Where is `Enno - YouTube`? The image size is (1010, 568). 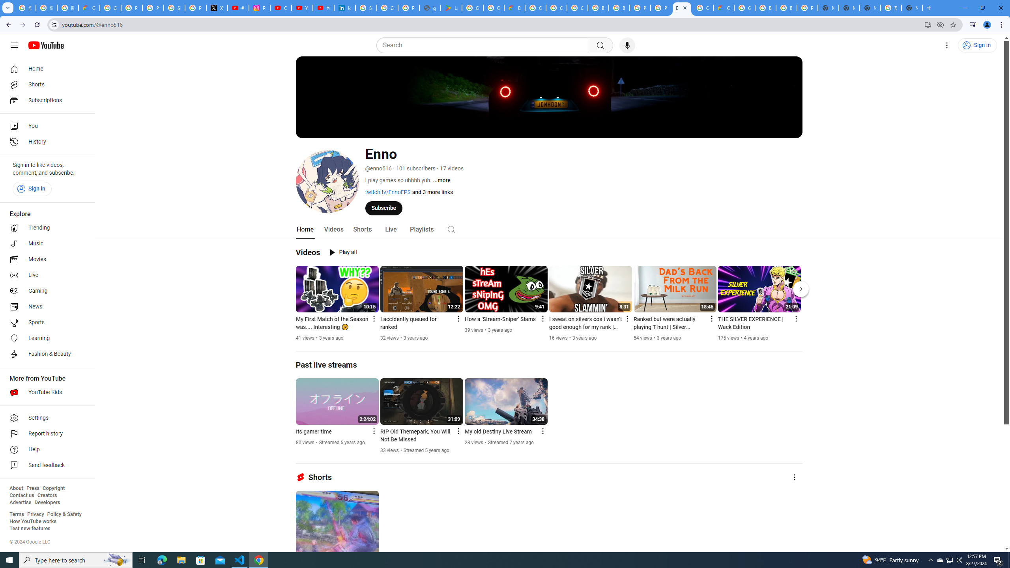
Enno - YouTube is located at coordinates (682, 8).